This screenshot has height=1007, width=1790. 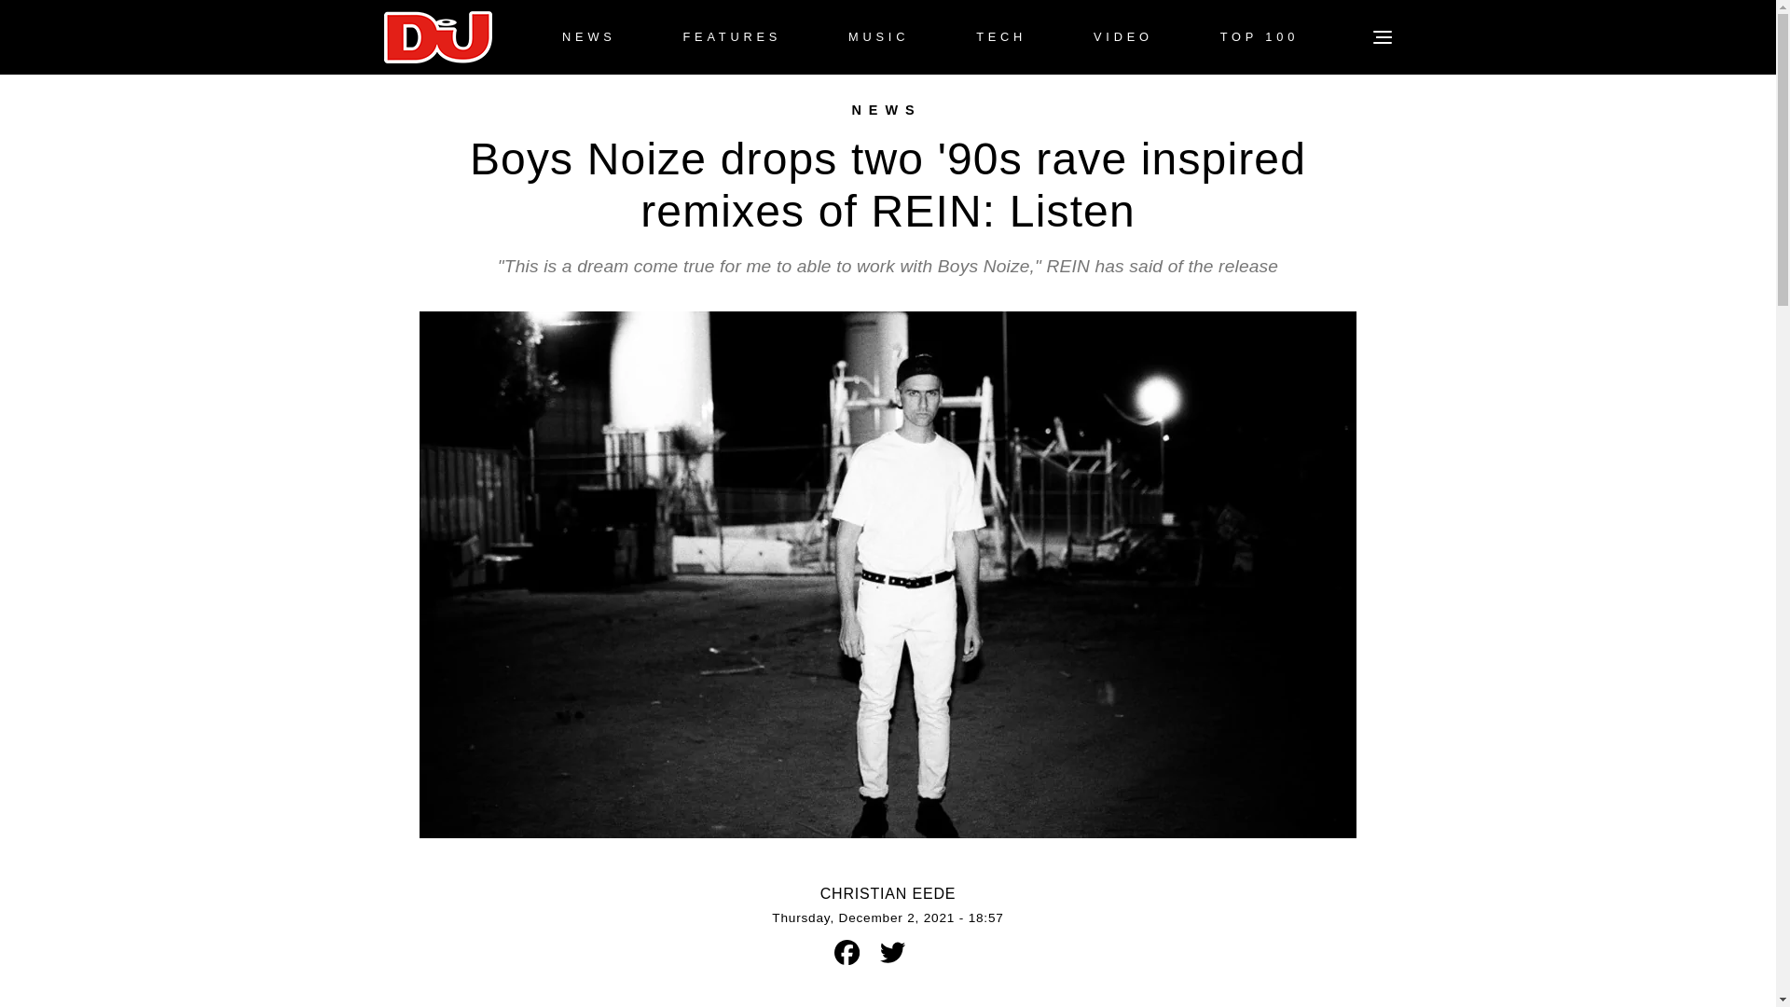 What do you see at coordinates (1122, 37) in the screenshot?
I see `VIDEO` at bounding box center [1122, 37].